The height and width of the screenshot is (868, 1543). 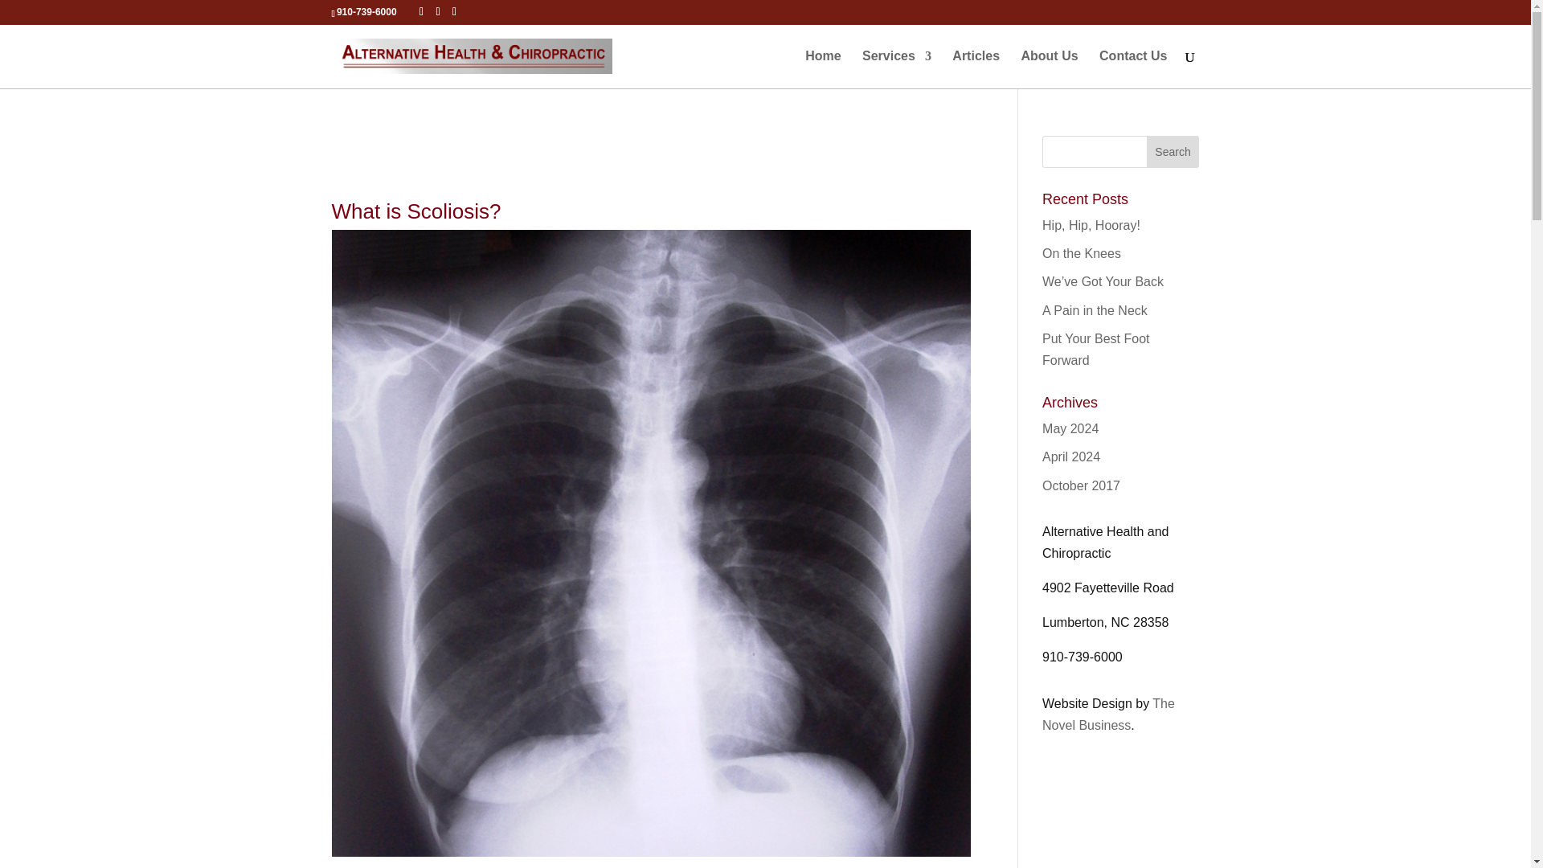 I want to click on About Us, so click(x=1048, y=69).